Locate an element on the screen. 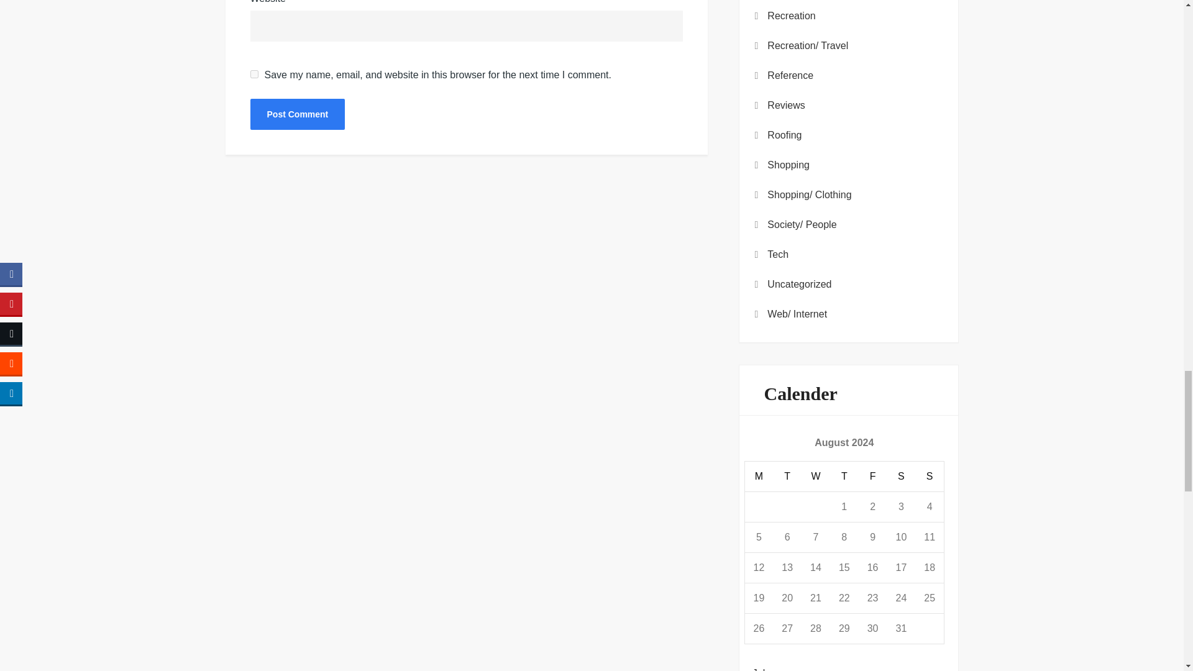 The height and width of the screenshot is (671, 1193). Post Comment is located at coordinates (297, 114).